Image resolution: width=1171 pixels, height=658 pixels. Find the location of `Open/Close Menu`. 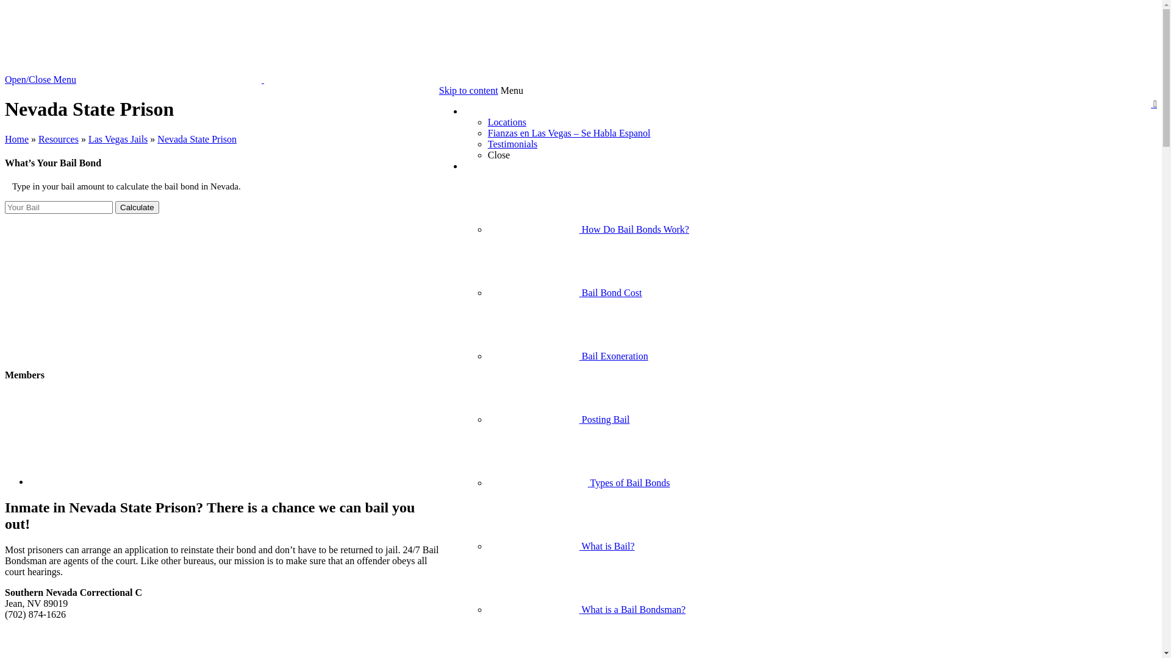

Open/Close Menu is located at coordinates (40, 79).